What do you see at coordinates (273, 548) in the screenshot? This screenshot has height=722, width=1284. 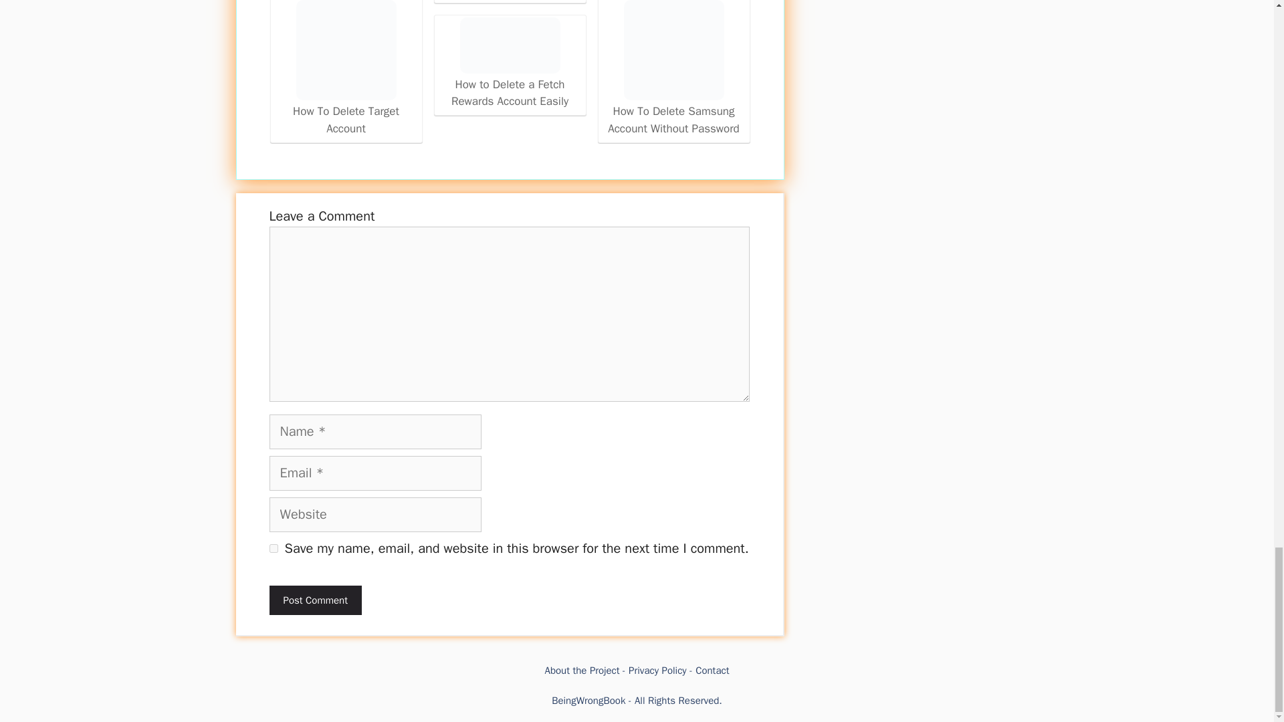 I see `yes` at bounding box center [273, 548].